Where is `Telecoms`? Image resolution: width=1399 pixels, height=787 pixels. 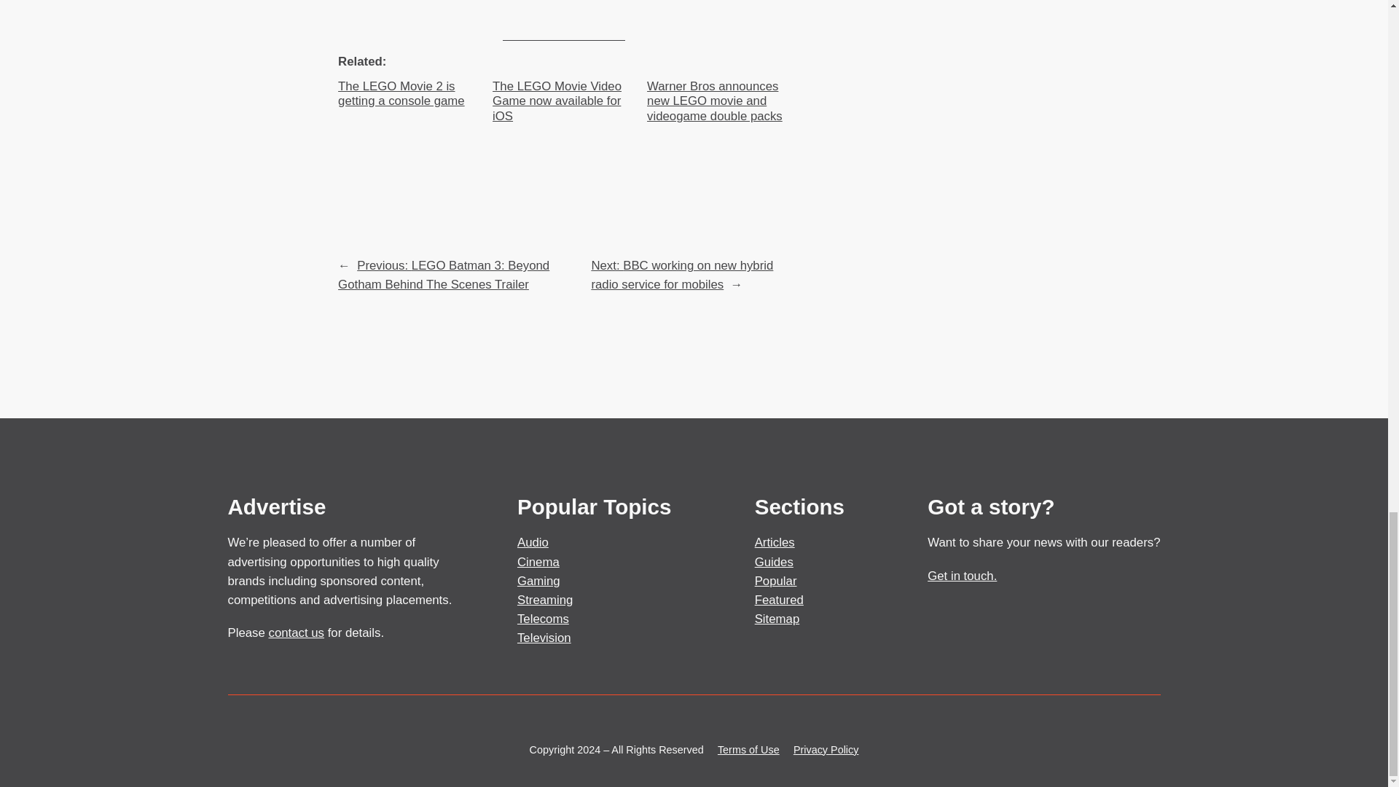 Telecoms is located at coordinates (544, 619).